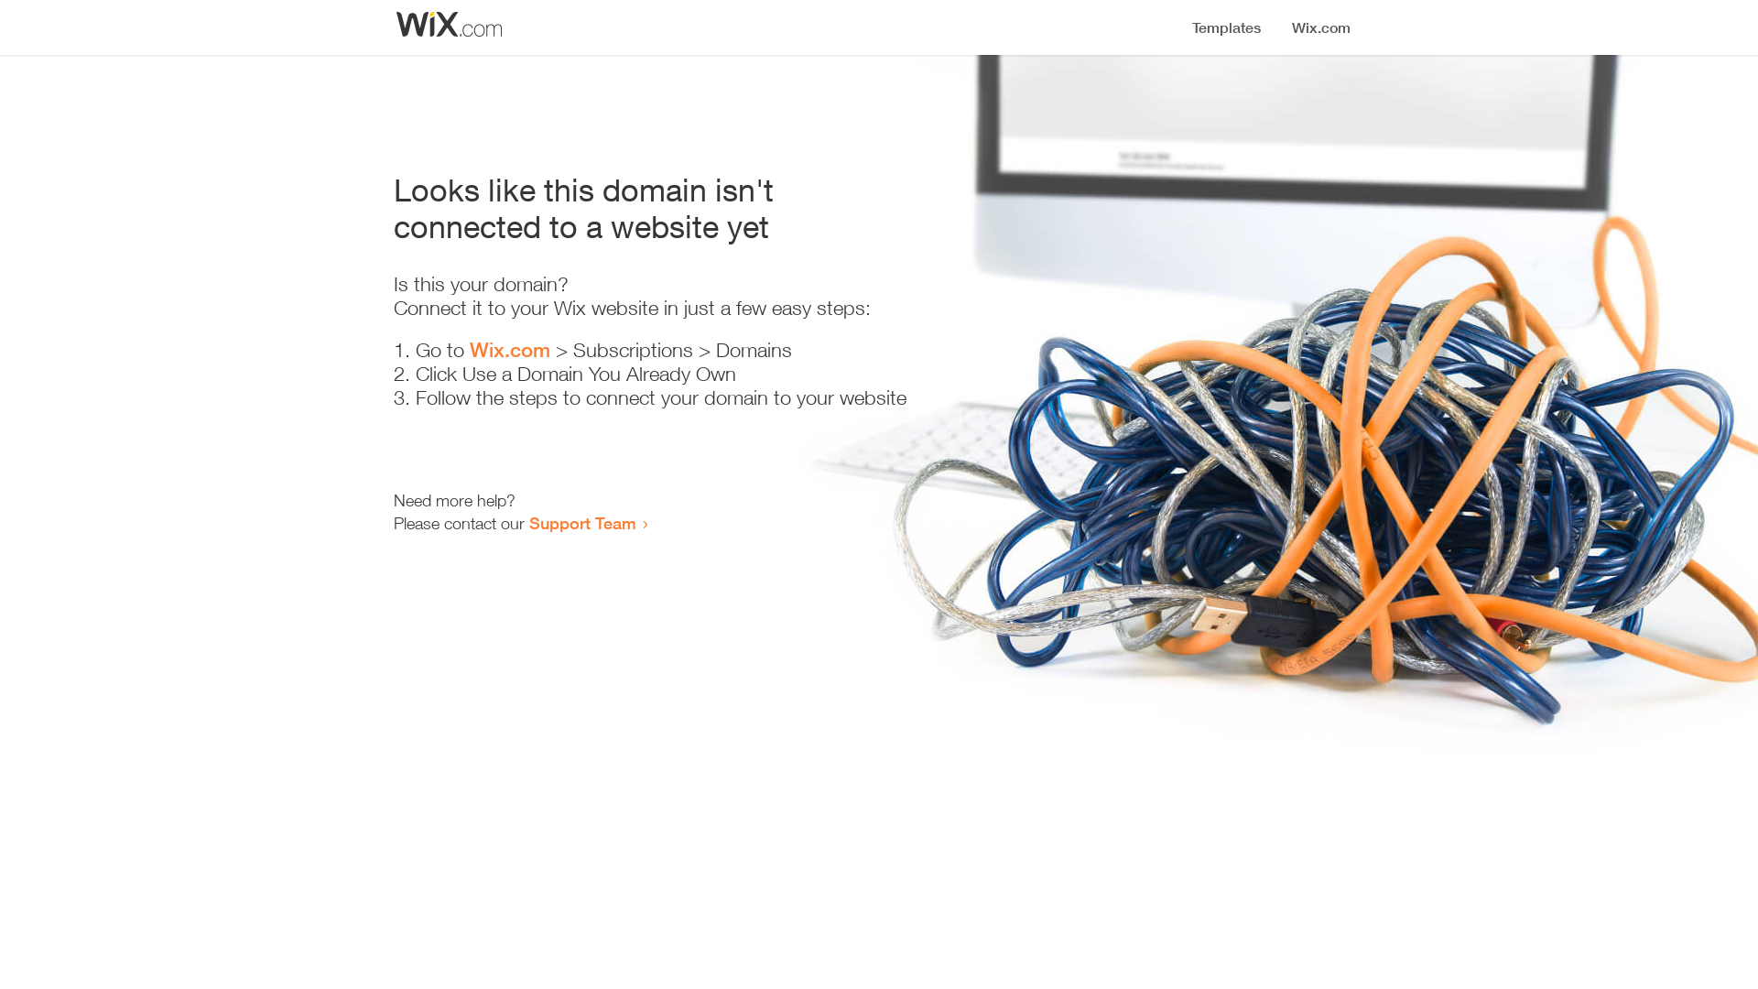 Image resolution: width=1758 pixels, height=989 pixels. I want to click on Wix.com, so click(510, 350).